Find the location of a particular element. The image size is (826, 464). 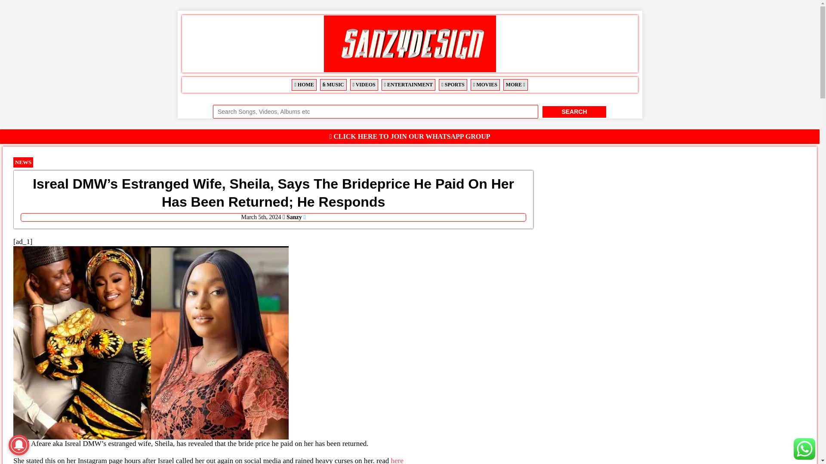

CLICK HERE TO JOIN OUR WHATSAPP GROUP is located at coordinates (410, 136).